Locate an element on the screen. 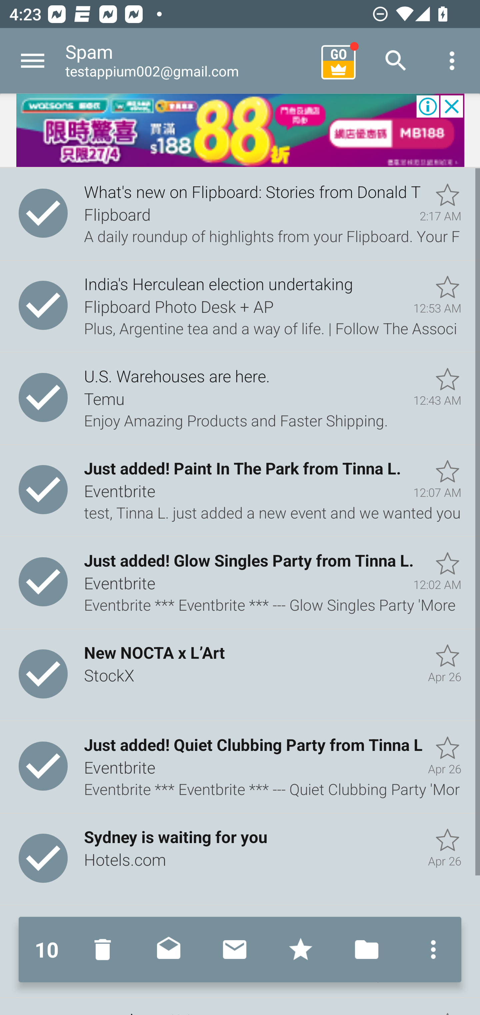 This screenshot has height=1015, width=480. More options is located at coordinates (430, 950).